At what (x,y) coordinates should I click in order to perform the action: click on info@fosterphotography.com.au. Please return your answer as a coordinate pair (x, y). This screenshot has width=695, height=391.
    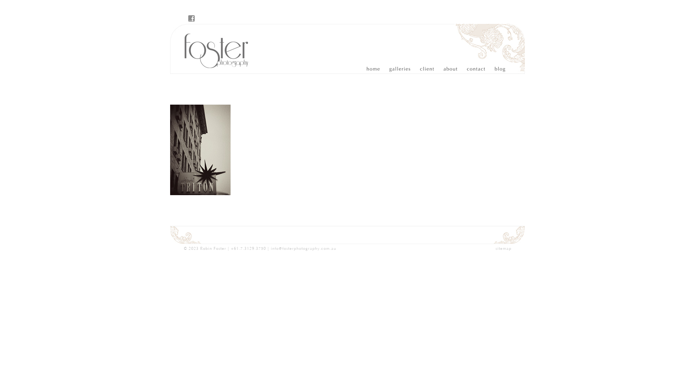
    Looking at the image, I should click on (303, 248).